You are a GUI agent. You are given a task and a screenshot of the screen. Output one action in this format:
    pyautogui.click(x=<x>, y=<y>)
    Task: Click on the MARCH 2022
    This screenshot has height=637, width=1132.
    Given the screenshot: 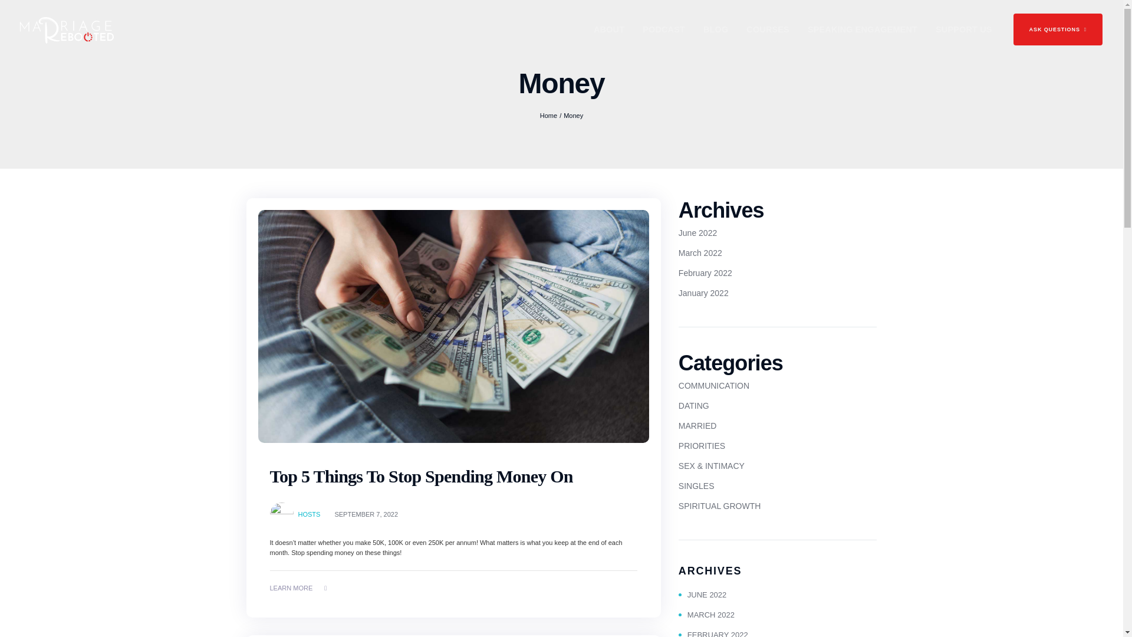 What is the action you would take?
    pyautogui.click(x=706, y=615)
    